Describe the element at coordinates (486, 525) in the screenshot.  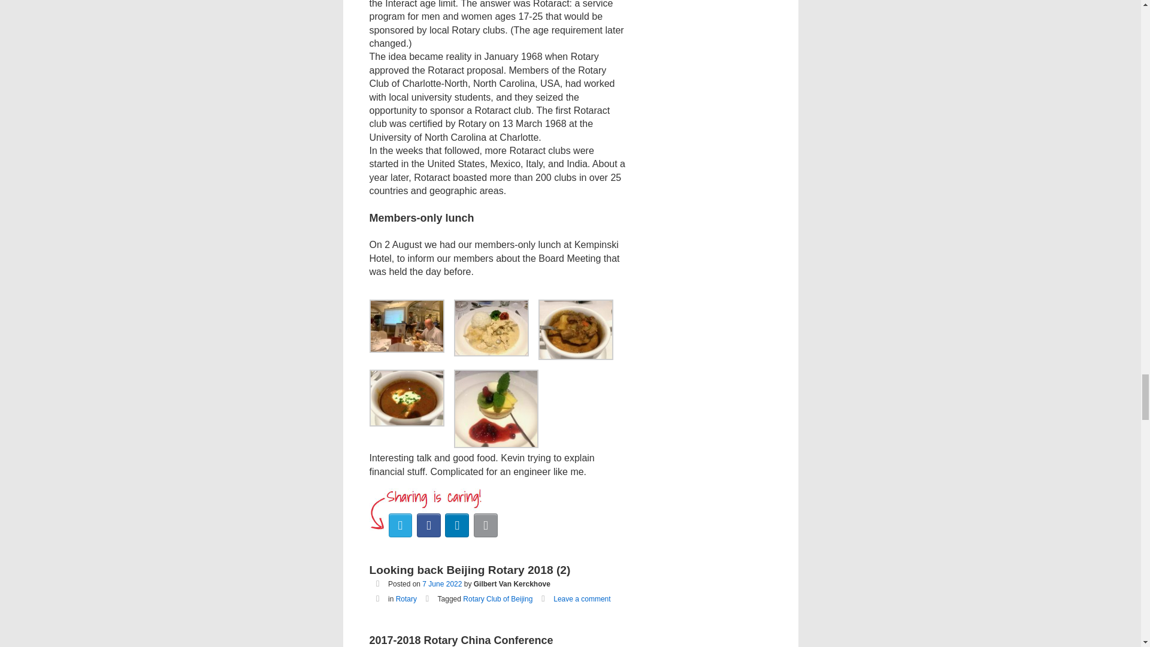
I see `Share by email` at that location.